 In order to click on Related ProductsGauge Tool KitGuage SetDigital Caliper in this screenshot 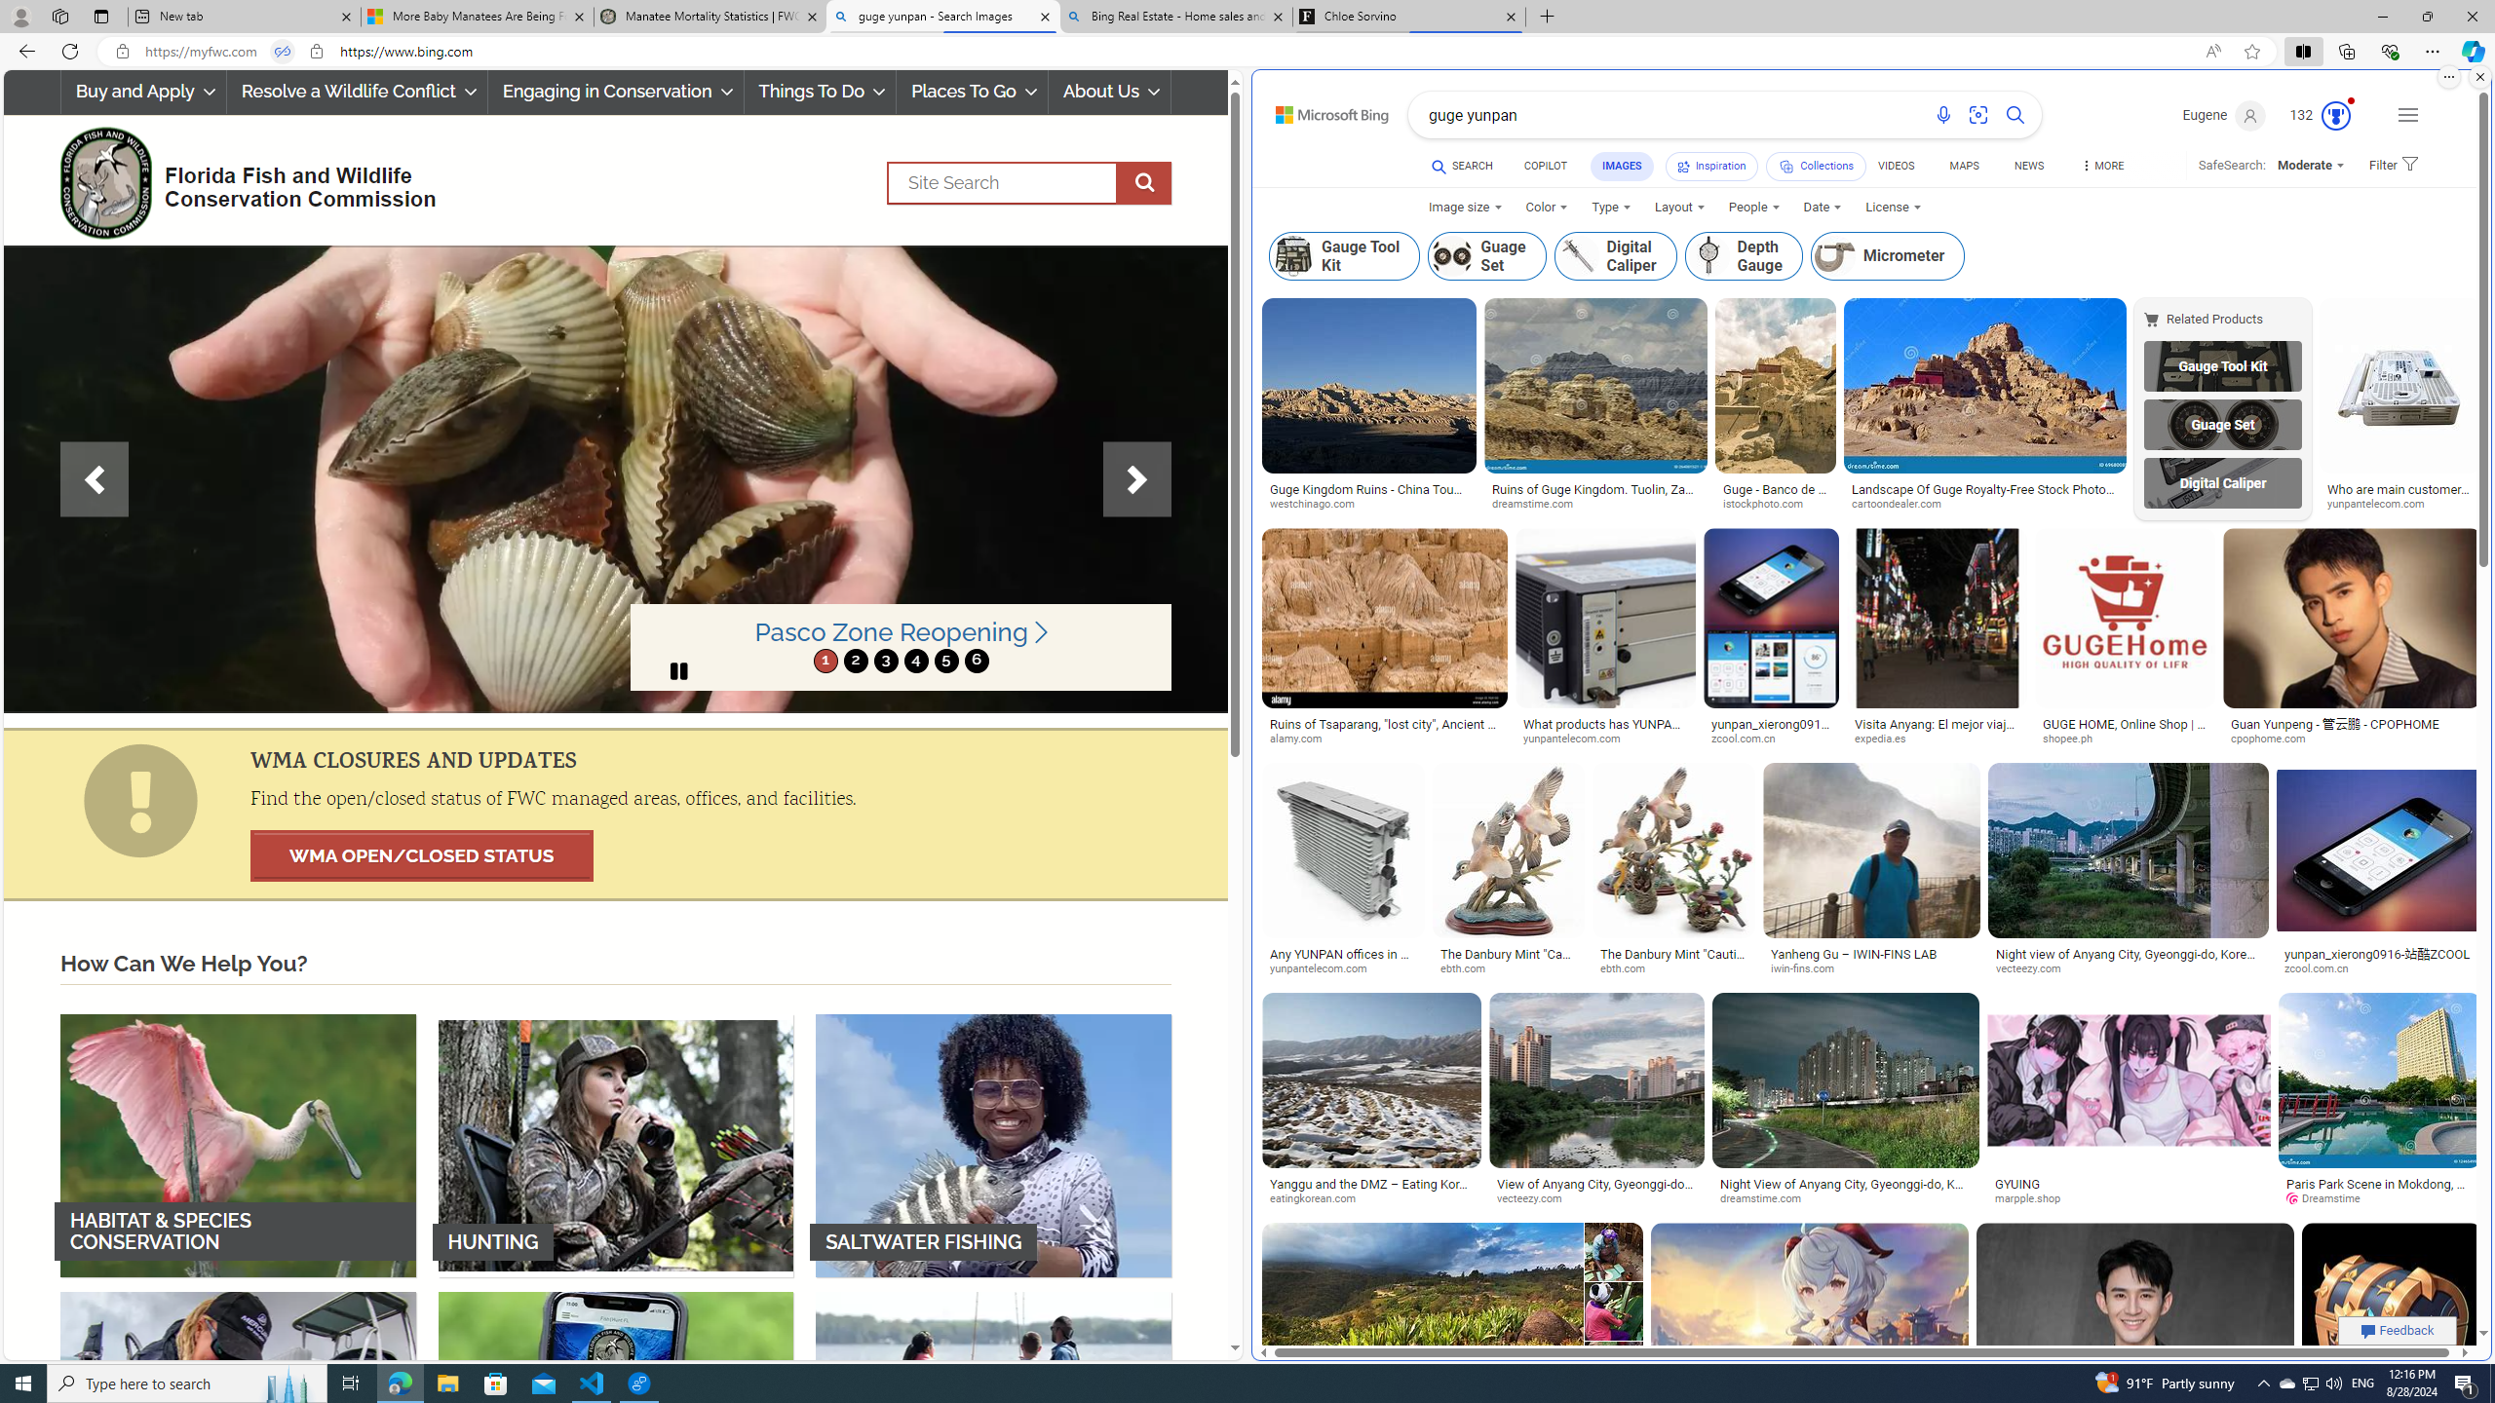, I will do `click(2226, 409)`.